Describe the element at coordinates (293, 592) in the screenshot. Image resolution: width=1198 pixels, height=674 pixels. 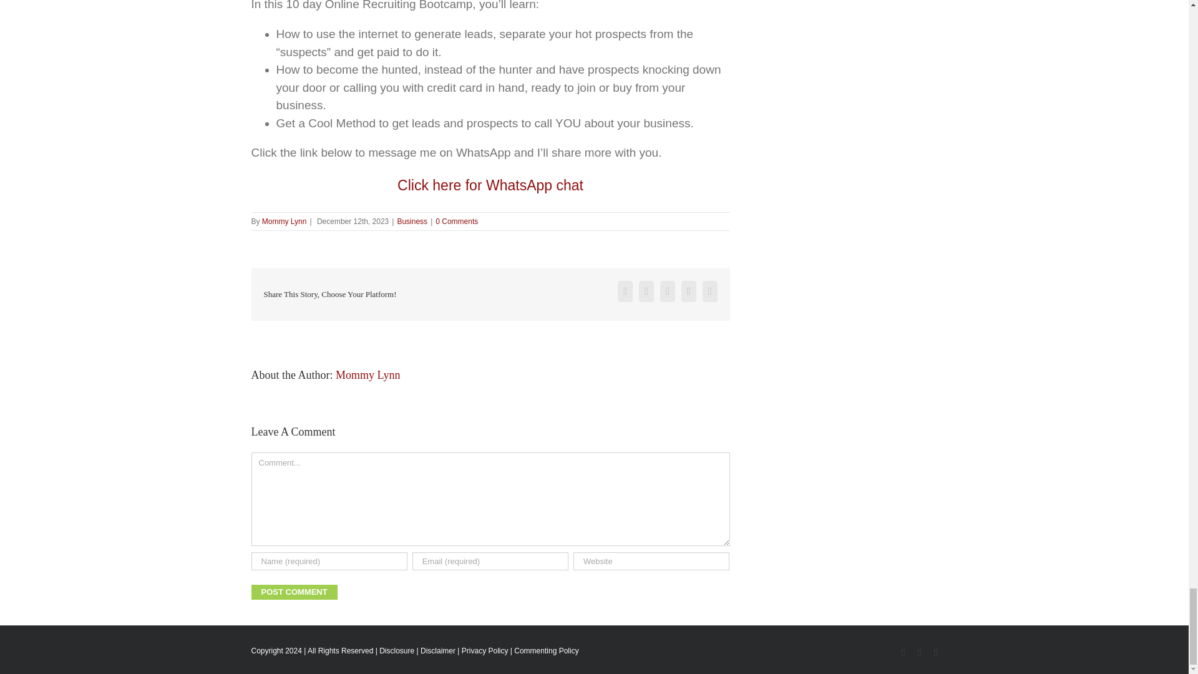
I see `Post Comment` at that location.